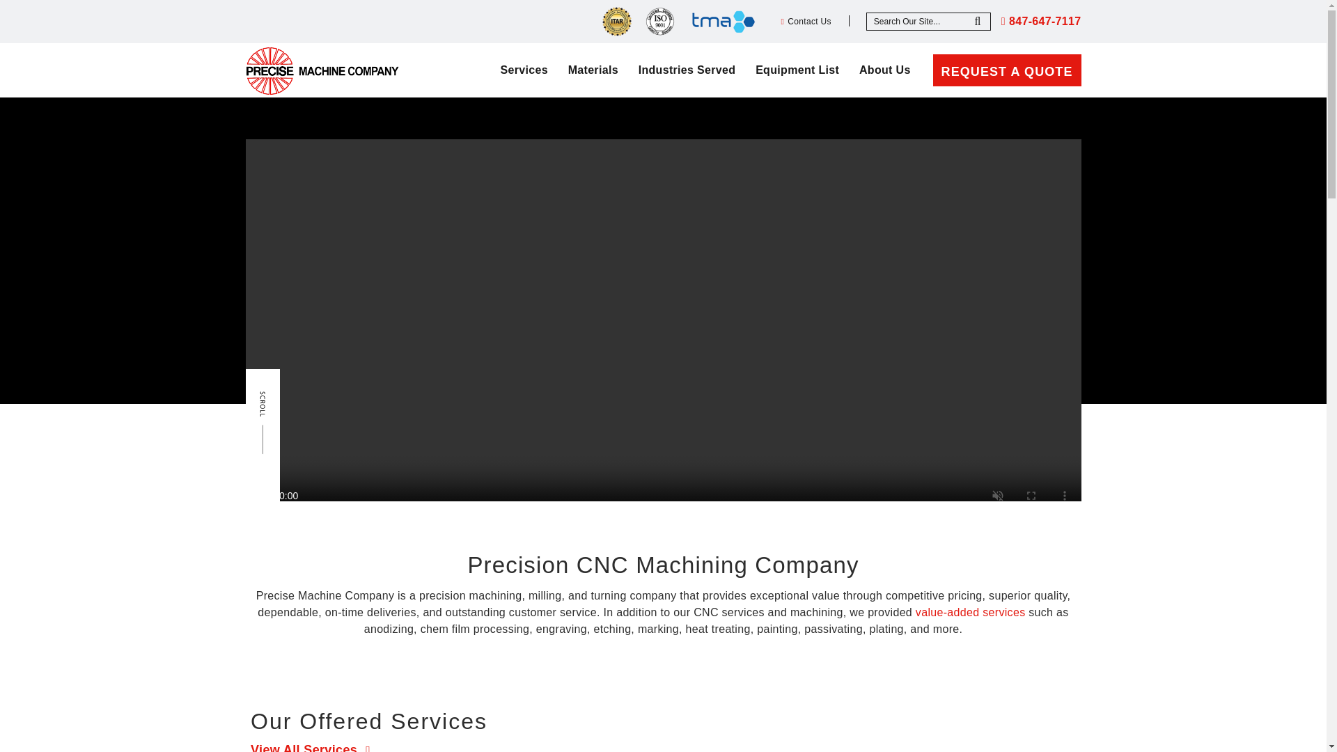  I want to click on Materials, so click(593, 70).